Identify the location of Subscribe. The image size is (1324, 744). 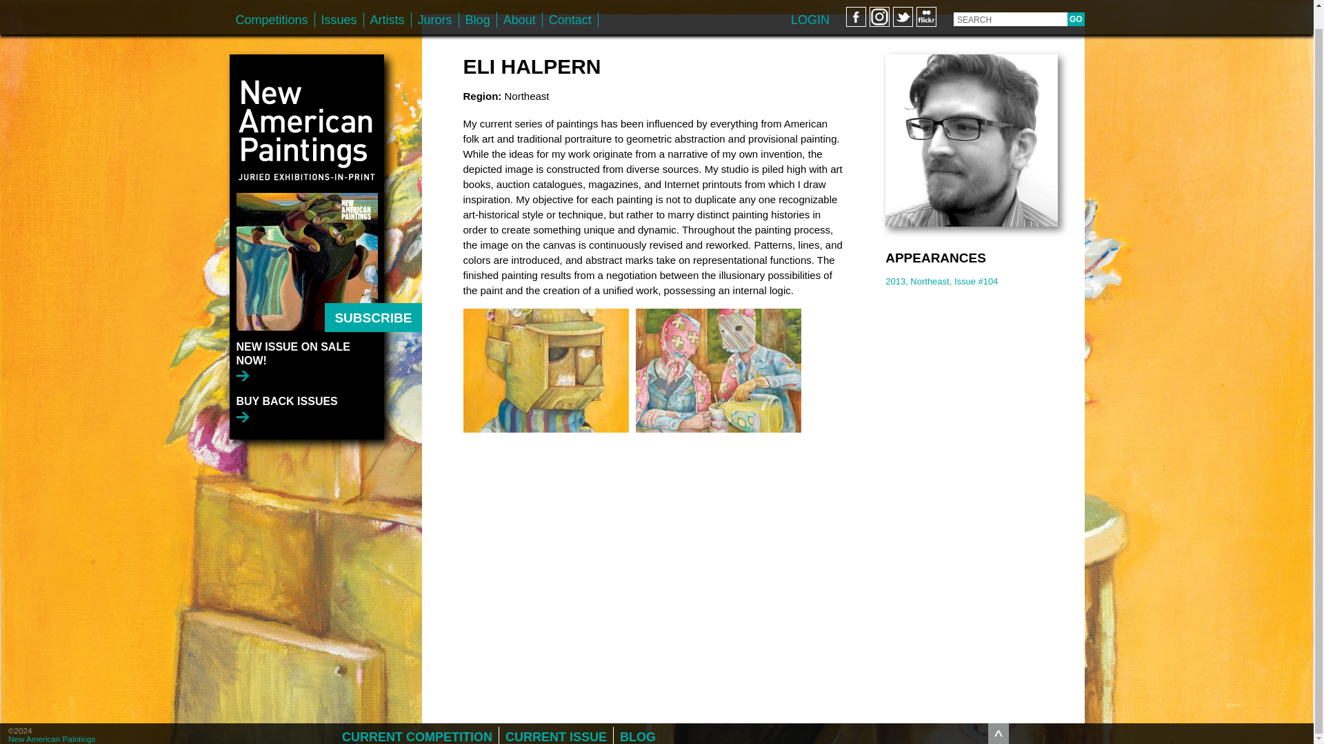
(372, 298).